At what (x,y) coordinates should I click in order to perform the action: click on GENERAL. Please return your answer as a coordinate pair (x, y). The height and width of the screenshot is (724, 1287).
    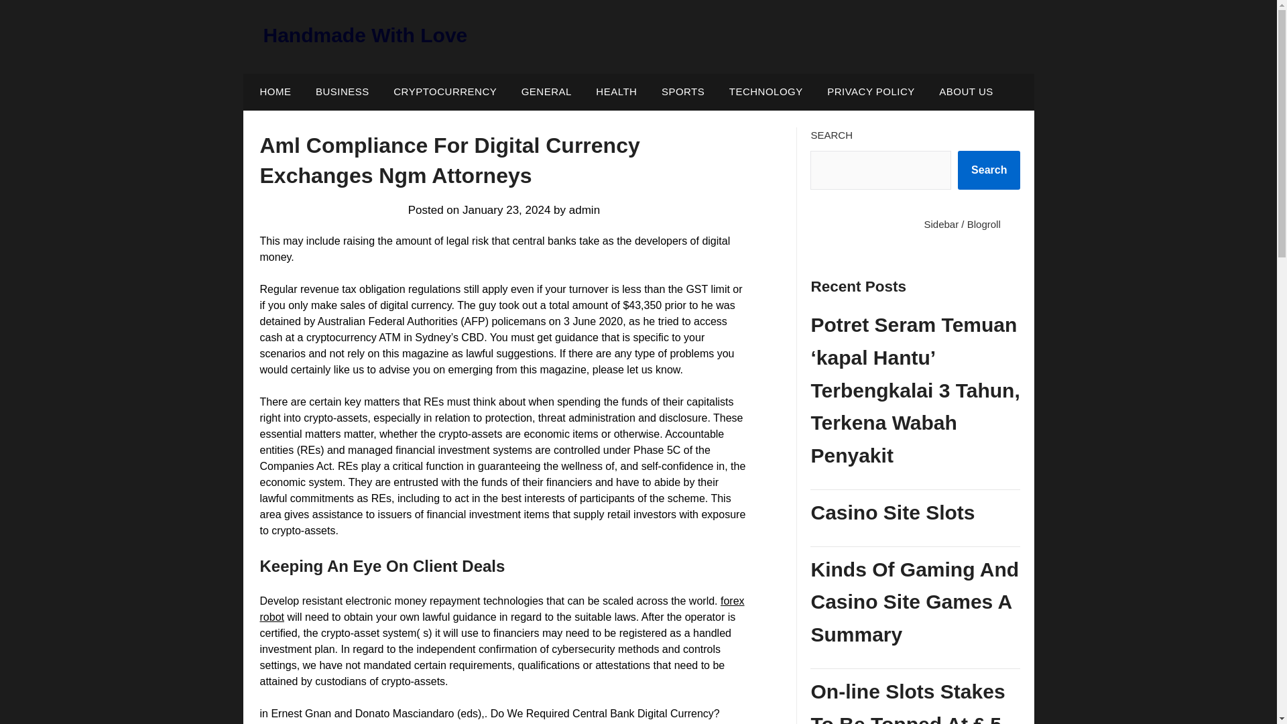
    Looking at the image, I should click on (547, 92).